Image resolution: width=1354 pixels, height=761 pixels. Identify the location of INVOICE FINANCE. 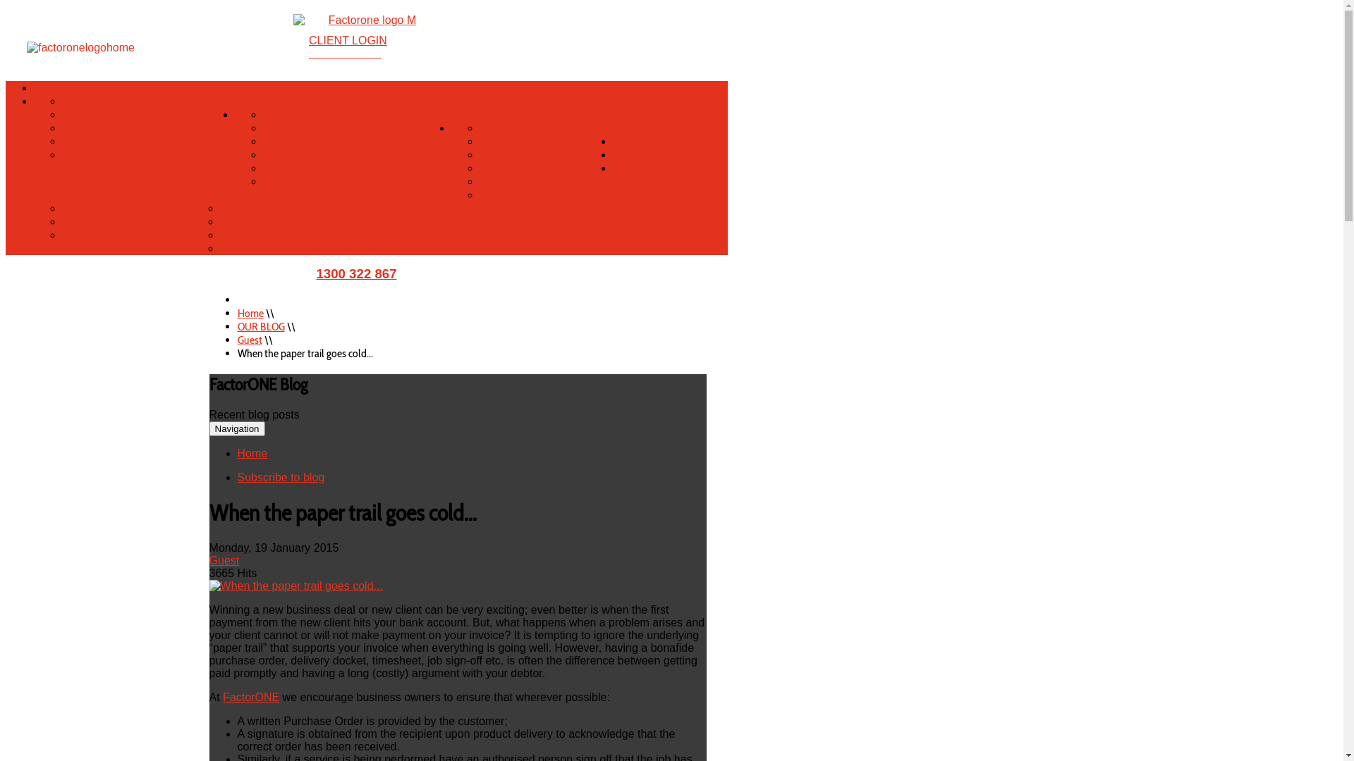
(303, 114).